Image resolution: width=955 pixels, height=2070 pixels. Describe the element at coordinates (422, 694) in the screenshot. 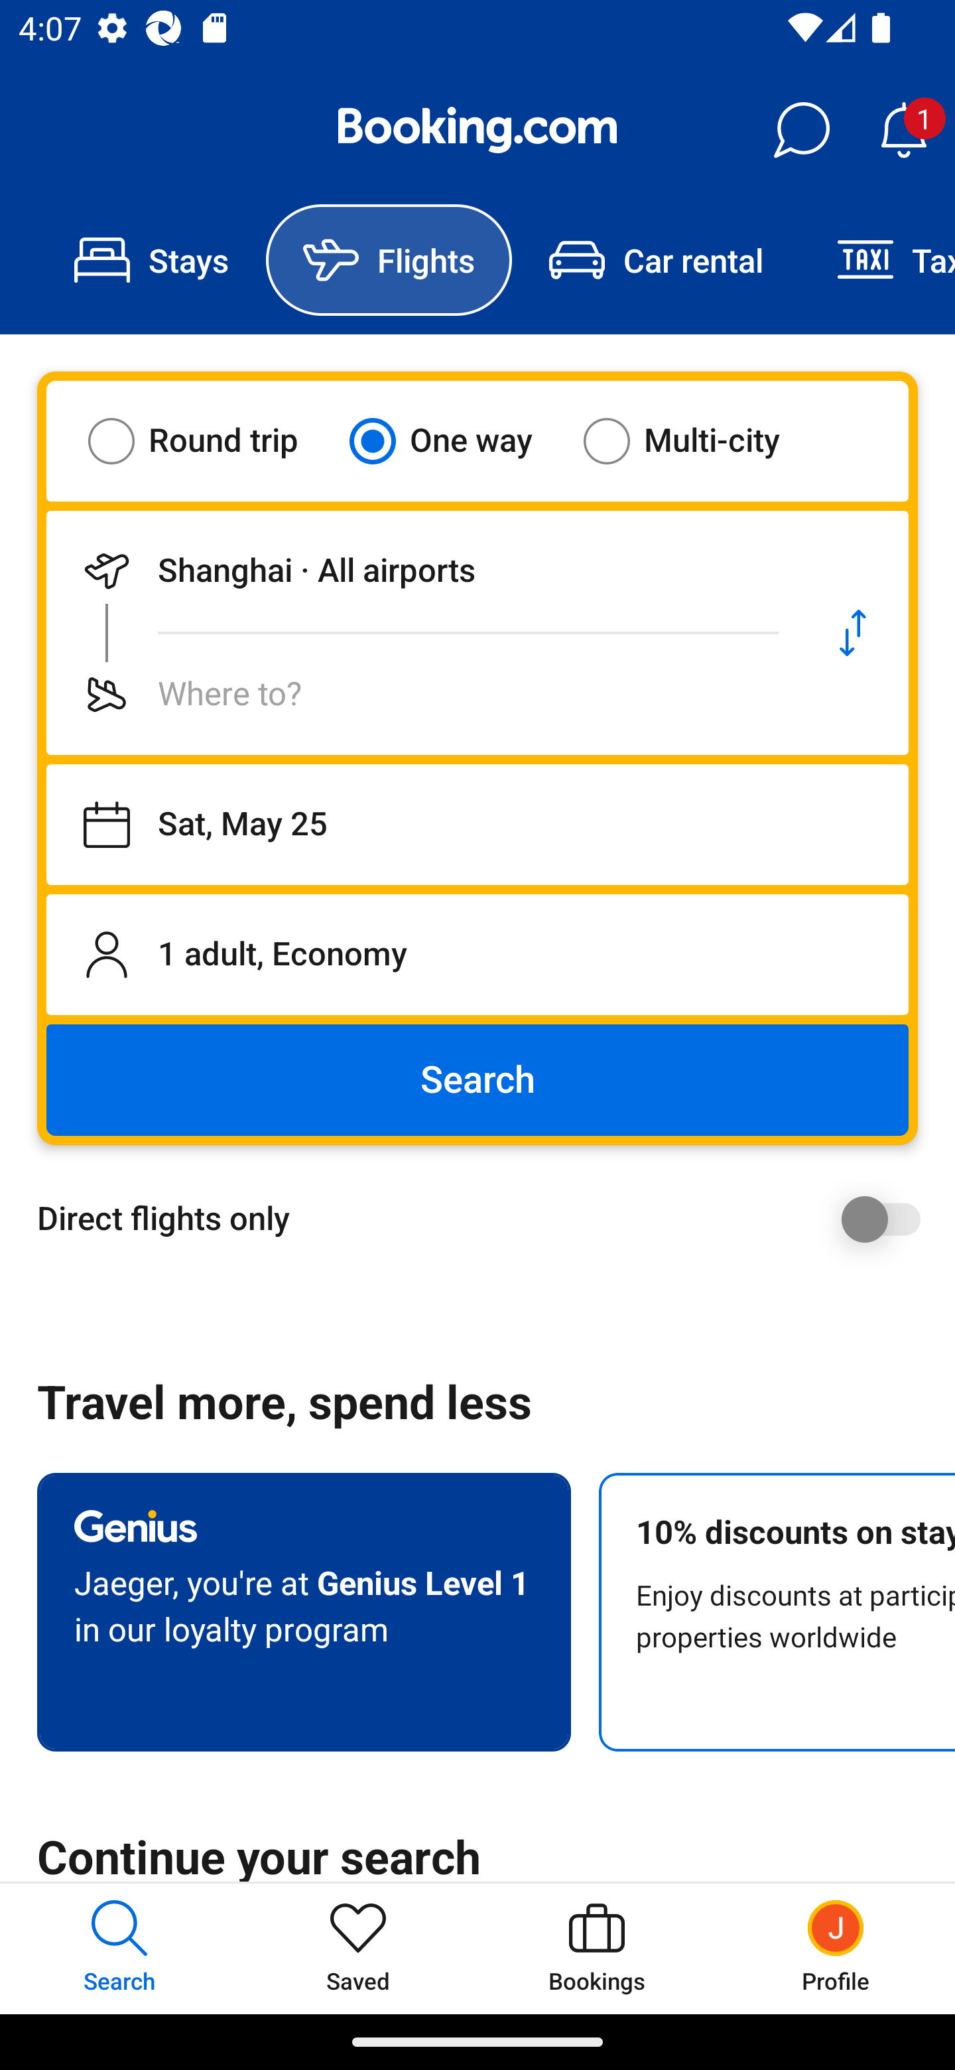

I see `Flying to ` at that location.